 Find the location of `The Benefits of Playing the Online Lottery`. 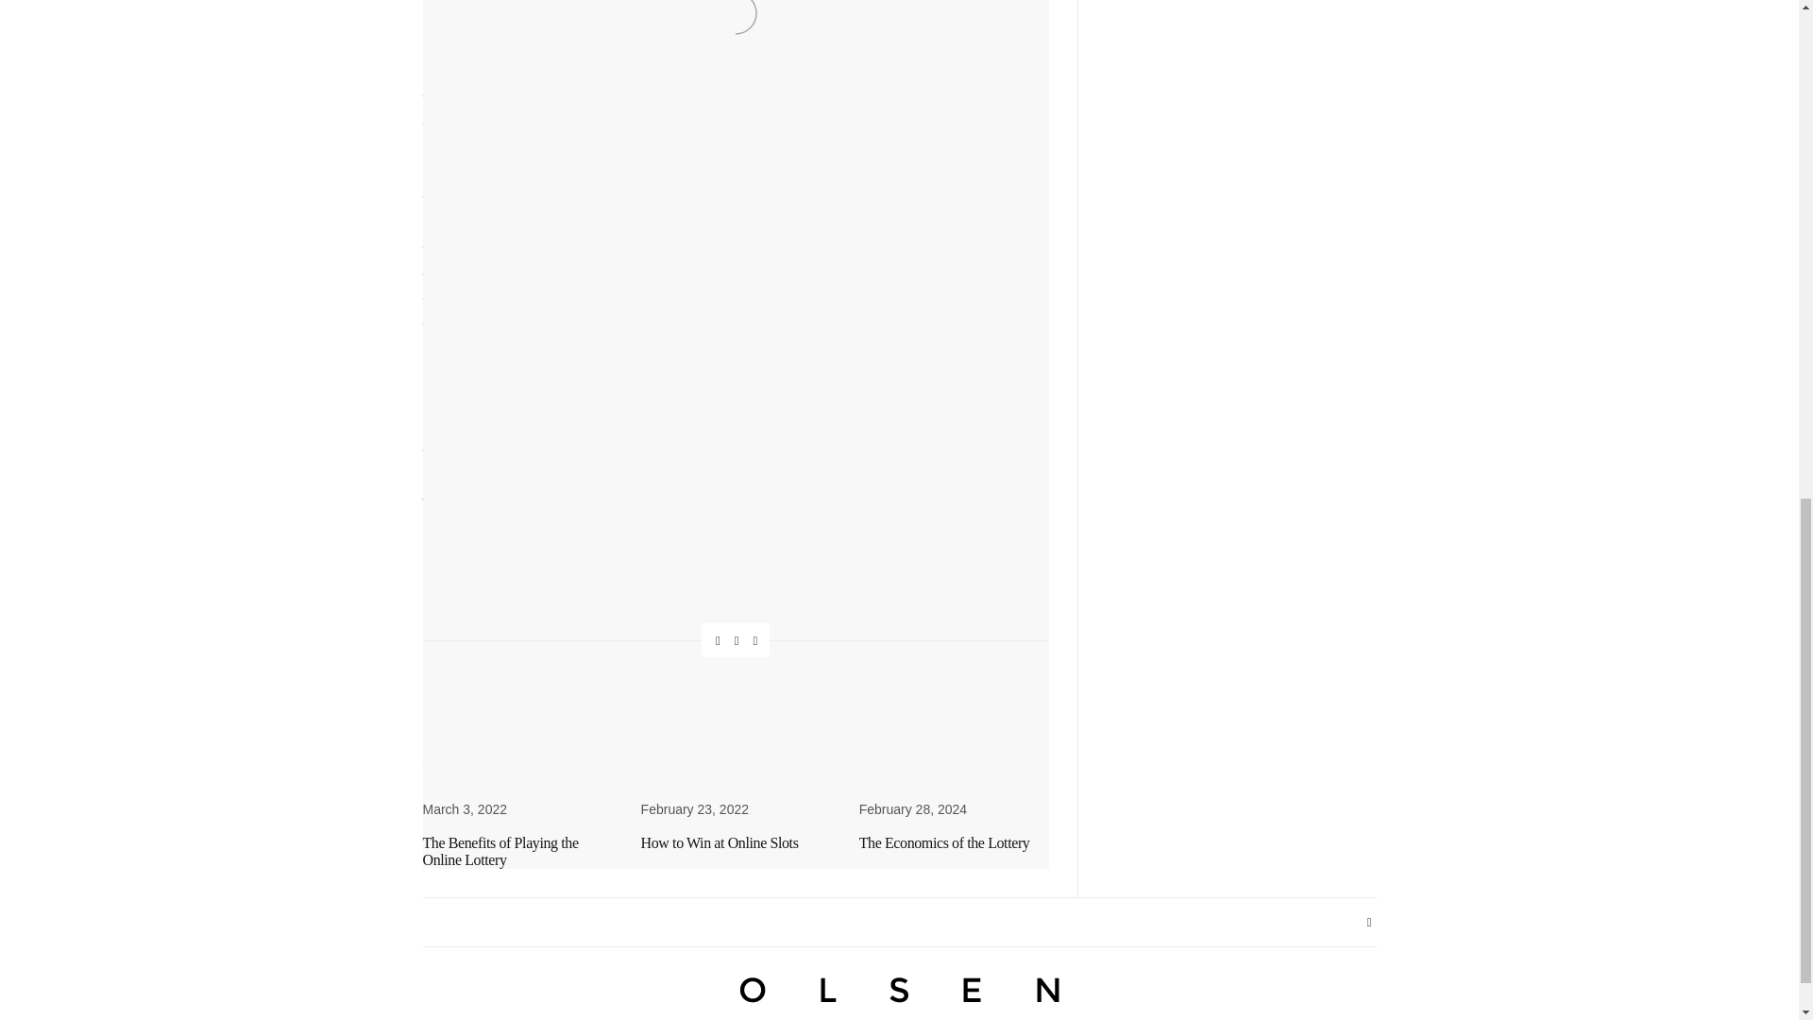

The Benefits of Playing the Online Lottery is located at coordinates (500, 852).